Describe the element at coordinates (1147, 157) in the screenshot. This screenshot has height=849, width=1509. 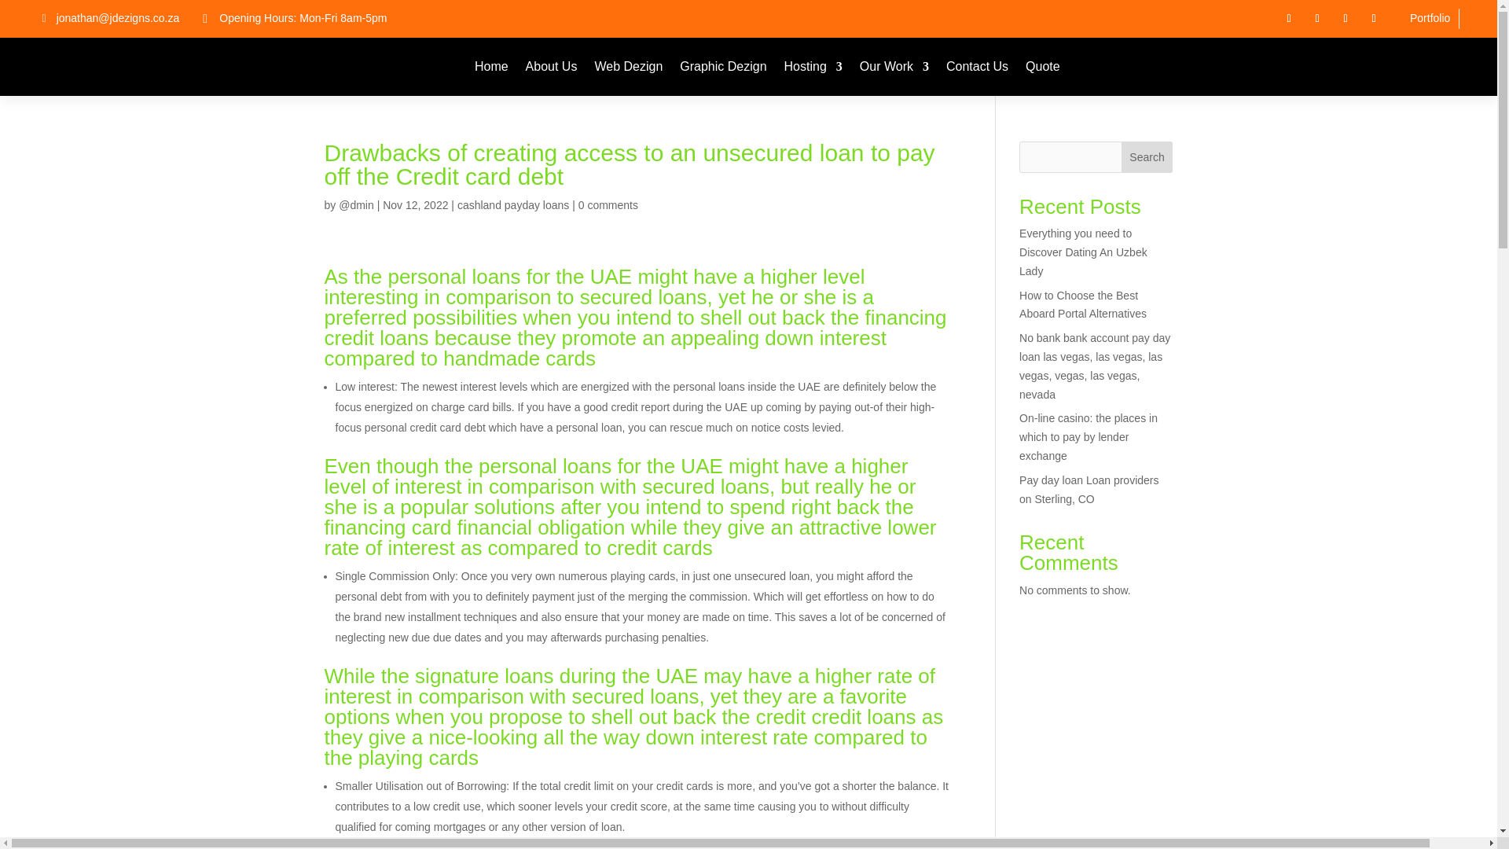
I see `Search` at that location.